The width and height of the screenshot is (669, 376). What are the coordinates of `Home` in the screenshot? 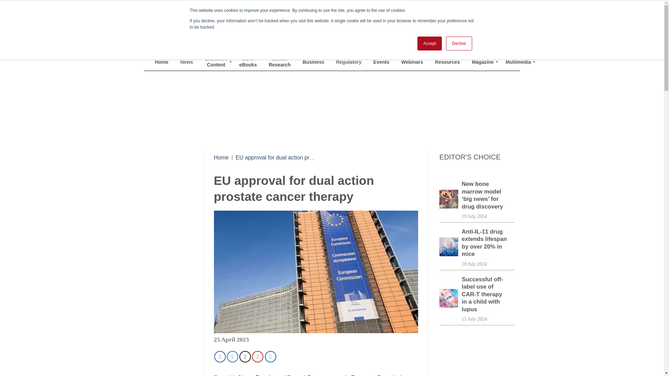 It's located at (221, 157).